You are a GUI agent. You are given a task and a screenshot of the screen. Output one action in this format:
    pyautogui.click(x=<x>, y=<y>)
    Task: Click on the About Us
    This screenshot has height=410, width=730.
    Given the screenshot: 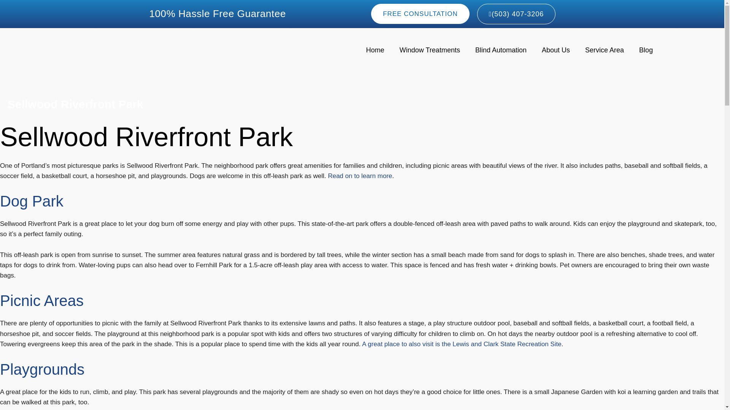 What is the action you would take?
    pyautogui.click(x=556, y=50)
    